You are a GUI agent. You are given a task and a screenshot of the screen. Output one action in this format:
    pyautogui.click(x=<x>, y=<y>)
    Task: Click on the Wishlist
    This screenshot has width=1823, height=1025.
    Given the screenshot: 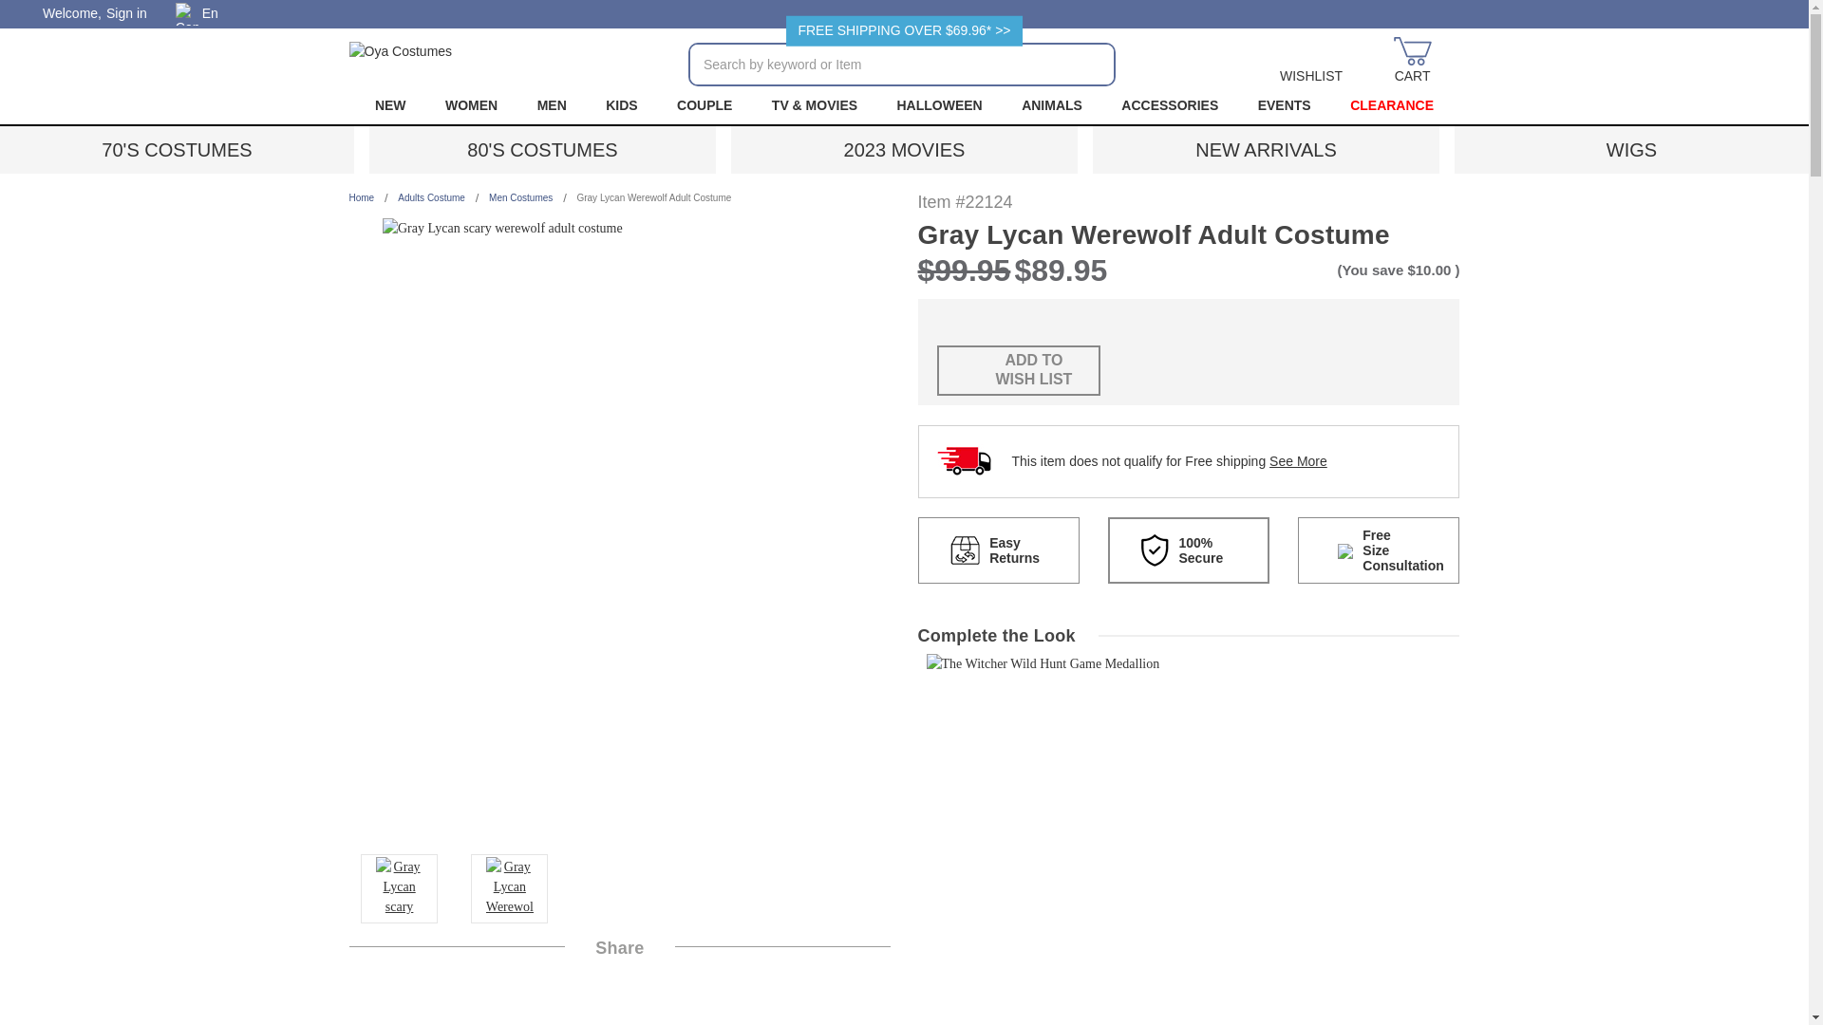 What is the action you would take?
    pyautogui.click(x=1311, y=61)
    